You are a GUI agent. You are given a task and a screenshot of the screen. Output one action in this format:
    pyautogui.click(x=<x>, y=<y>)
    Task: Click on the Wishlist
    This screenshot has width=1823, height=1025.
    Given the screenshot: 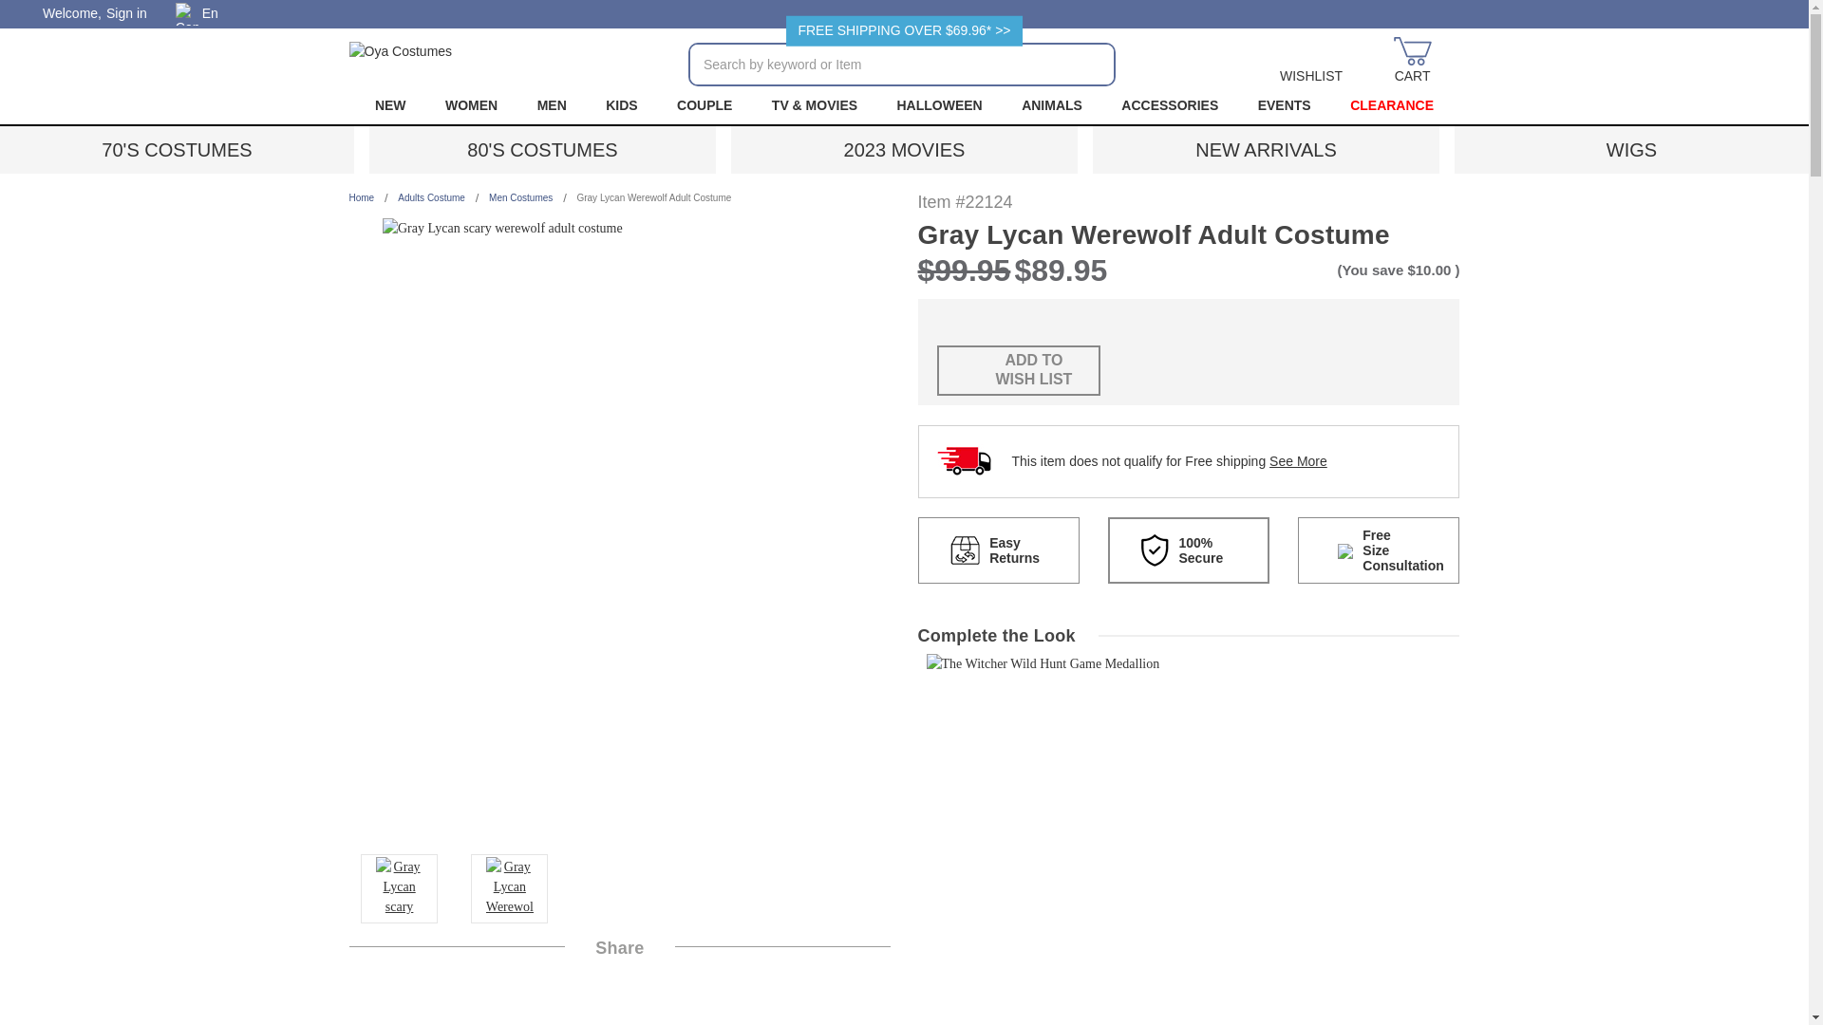 What is the action you would take?
    pyautogui.click(x=1311, y=61)
    